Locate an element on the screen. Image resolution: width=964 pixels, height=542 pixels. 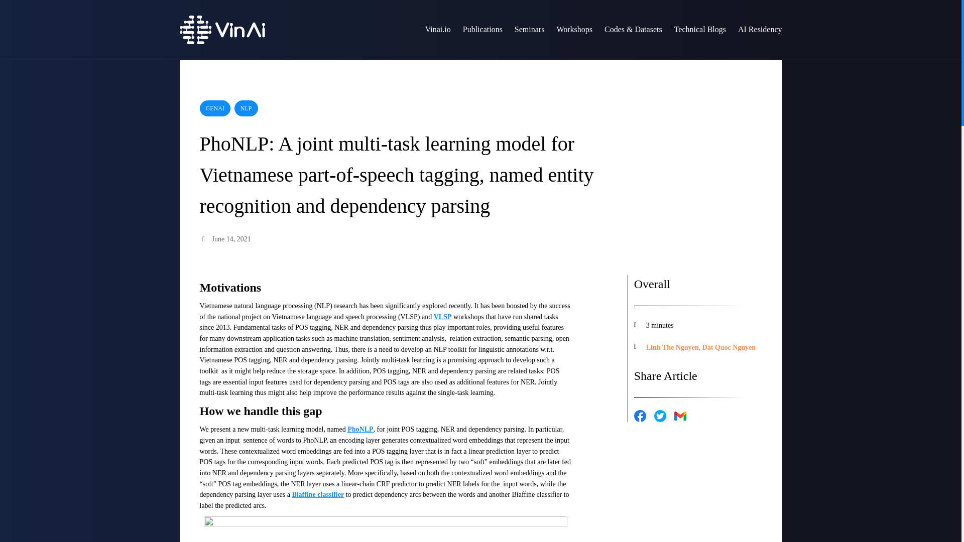
PhoNLP is located at coordinates (360, 429).